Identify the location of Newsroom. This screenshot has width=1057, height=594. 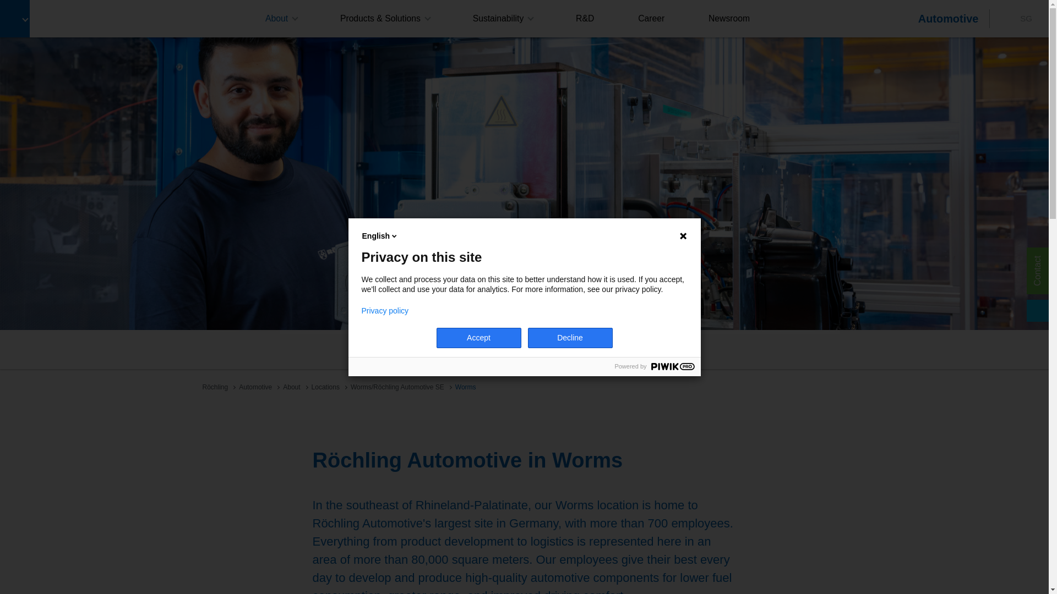
(729, 19).